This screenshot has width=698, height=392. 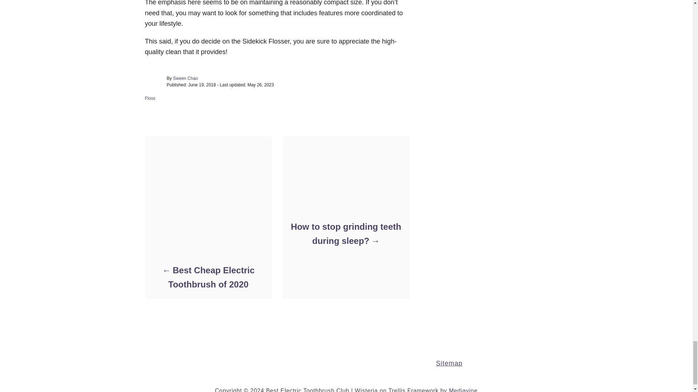 What do you see at coordinates (449, 363) in the screenshot?
I see `Sitemap` at bounding box center [449, 363].